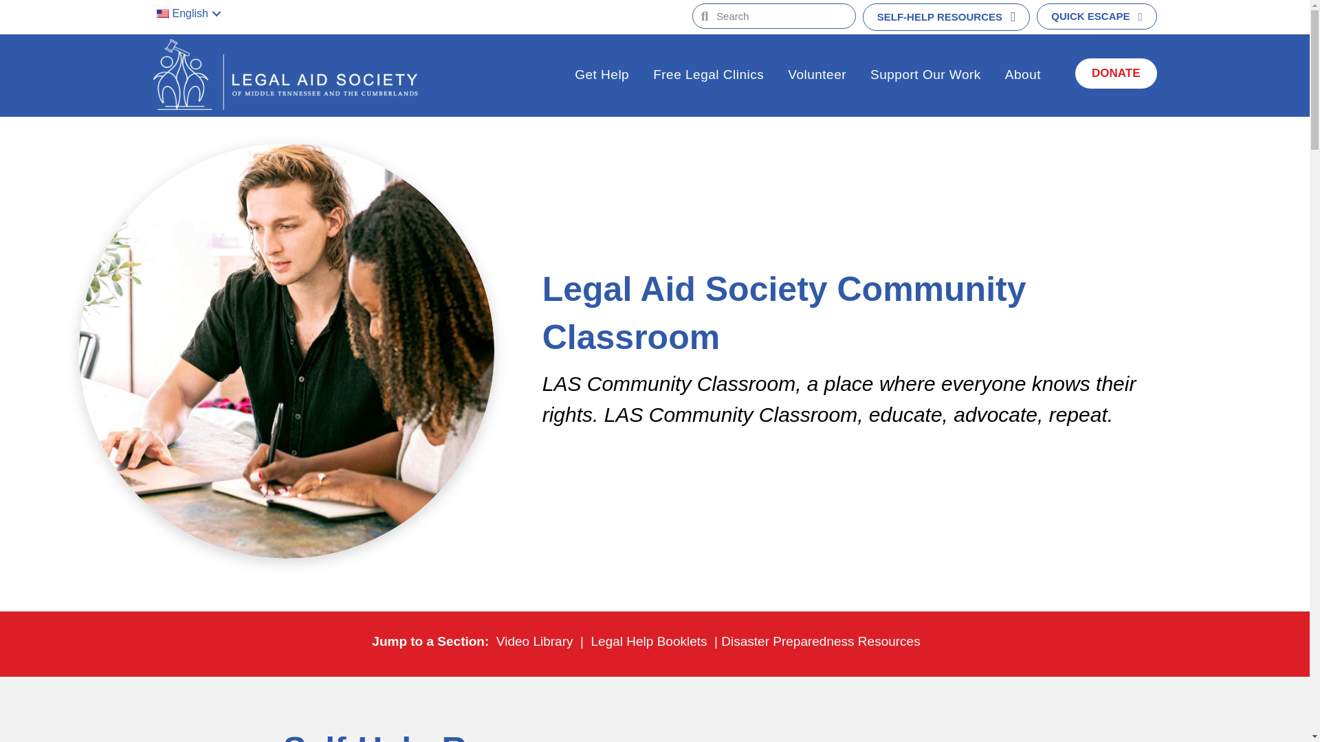 This screenshot has height=742, width=1320. What do you see at coordinates (1023, 76) in the screenshot?
I see `About` at bounding box center [1023, 76].